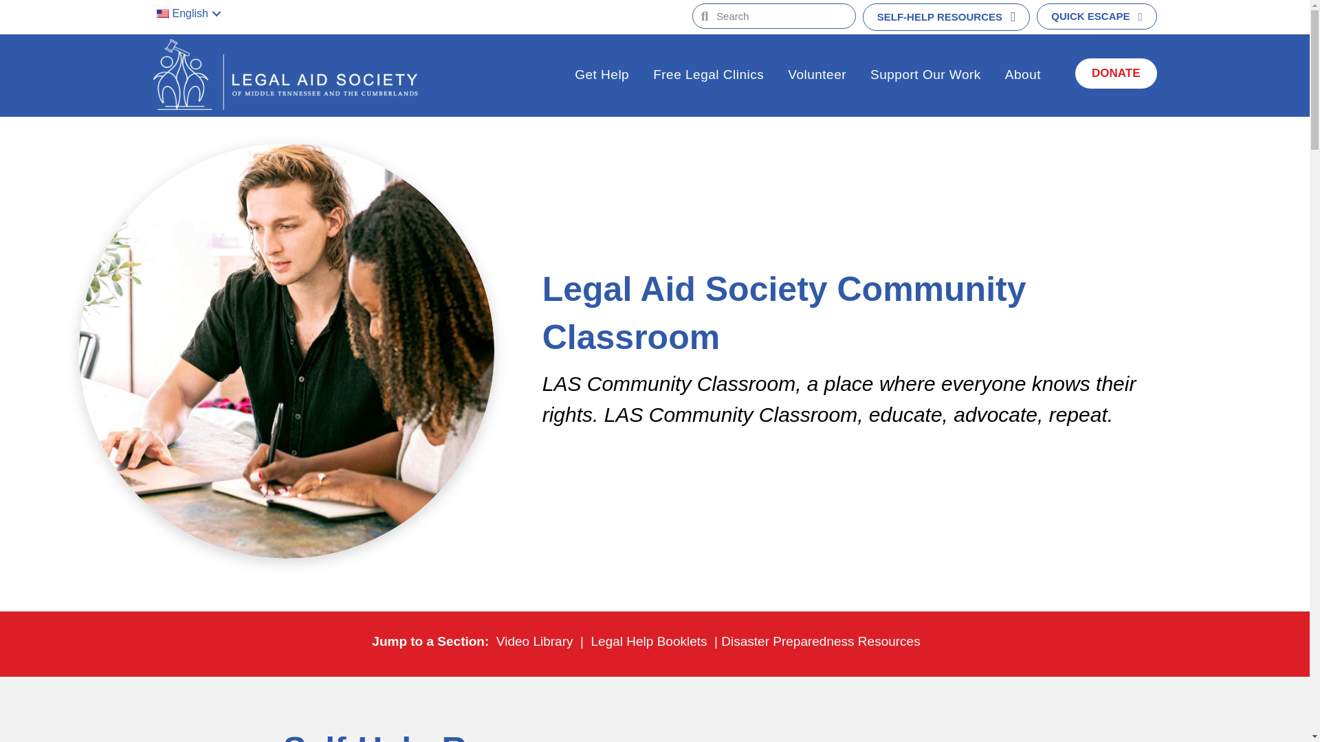 This screenshot has height=742, width=1320. What do you see at coordinates (1023, 76) in the screenshot?
I see `About` at bounding box center [1023, 76].